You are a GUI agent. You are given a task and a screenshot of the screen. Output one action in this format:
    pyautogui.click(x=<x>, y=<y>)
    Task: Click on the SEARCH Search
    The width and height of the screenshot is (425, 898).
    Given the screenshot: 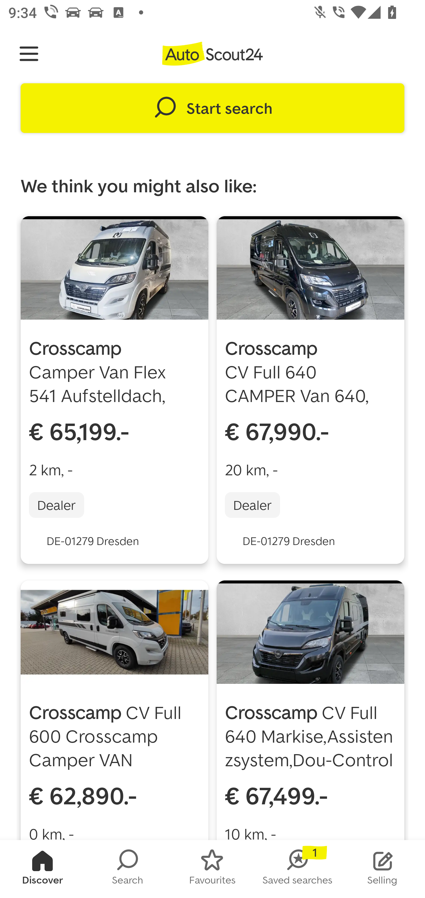 What is the action you would take?
    pyautogui.click(x=127, y=869)
    